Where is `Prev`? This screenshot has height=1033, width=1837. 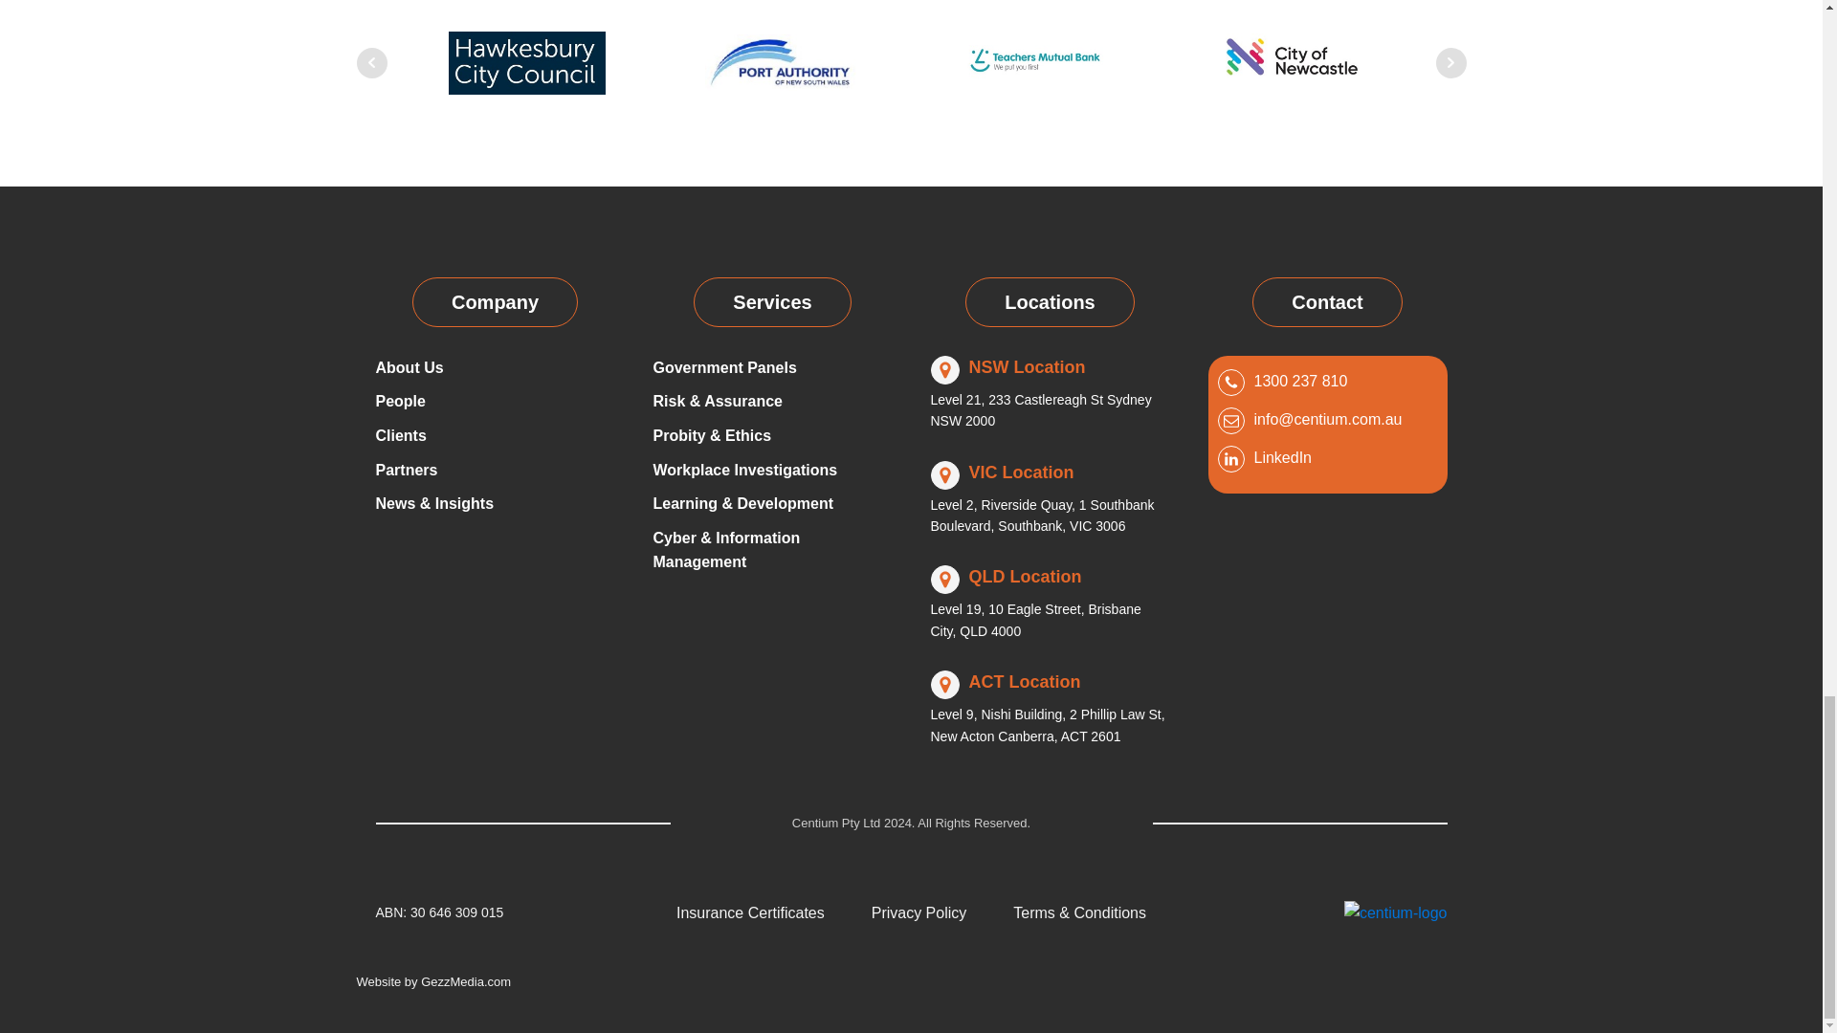
Prev is located at coordinates (371, 63).